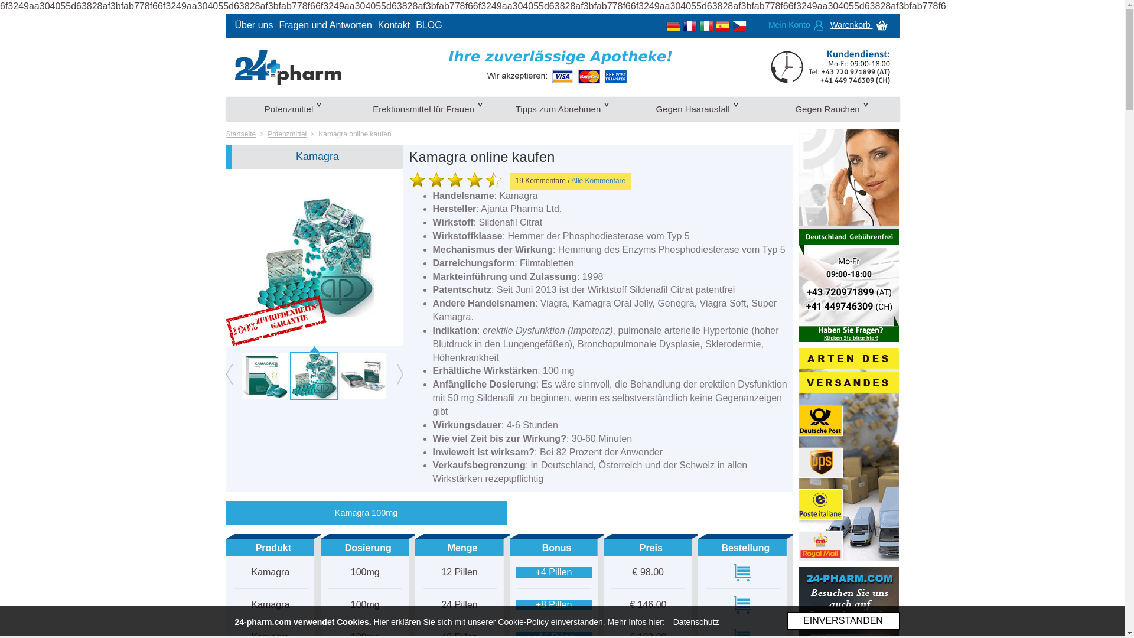 This screenshot has height=638, width=1134. I want to click on Warenkorb, so click(861, 25).